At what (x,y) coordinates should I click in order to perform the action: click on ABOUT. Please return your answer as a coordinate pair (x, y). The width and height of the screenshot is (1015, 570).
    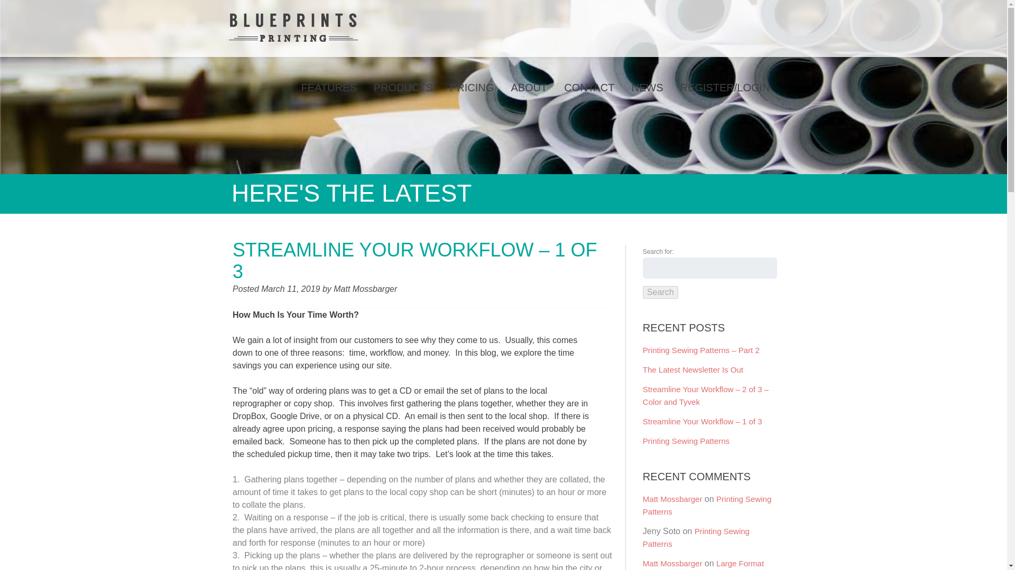
    Looking at the image, I should click on (529, 87).